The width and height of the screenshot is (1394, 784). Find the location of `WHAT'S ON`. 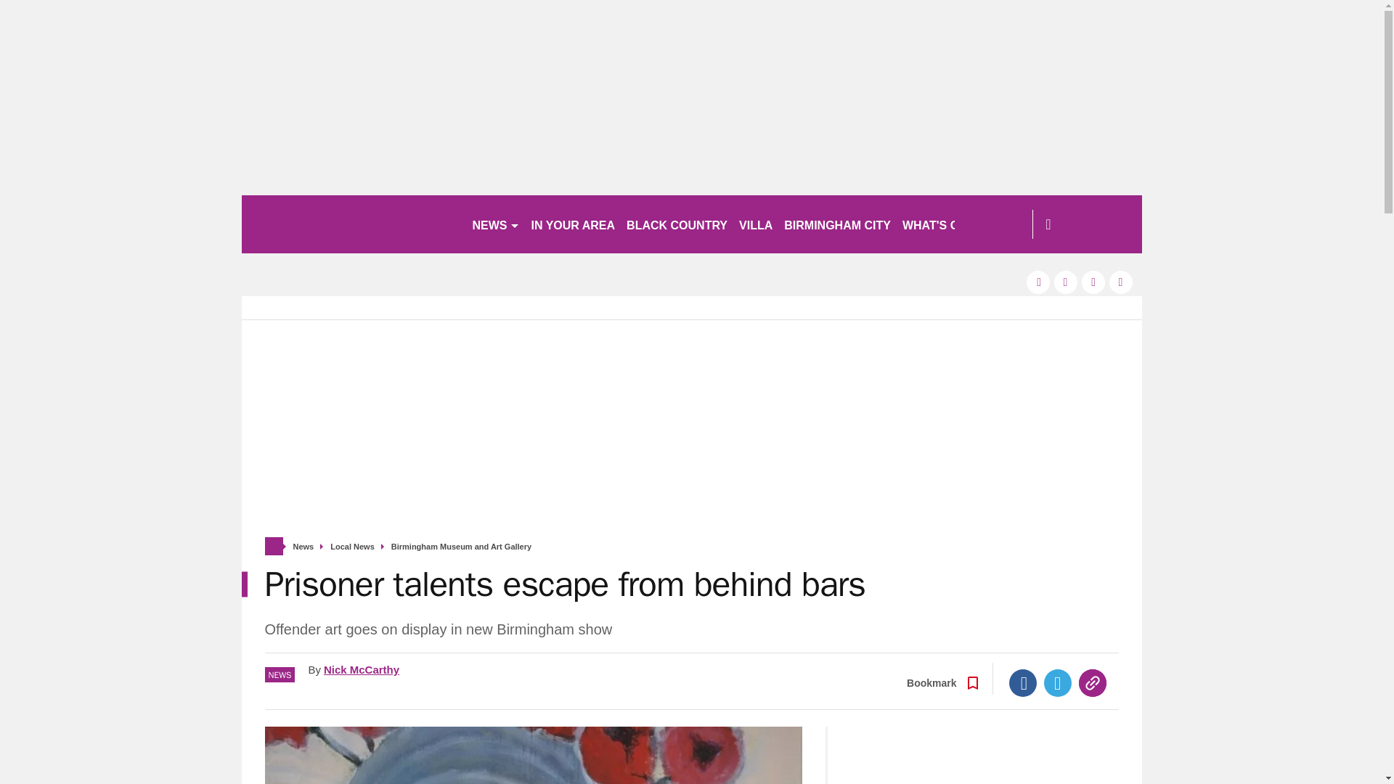

WHAT'S ON is located at coordinates (941, 224).